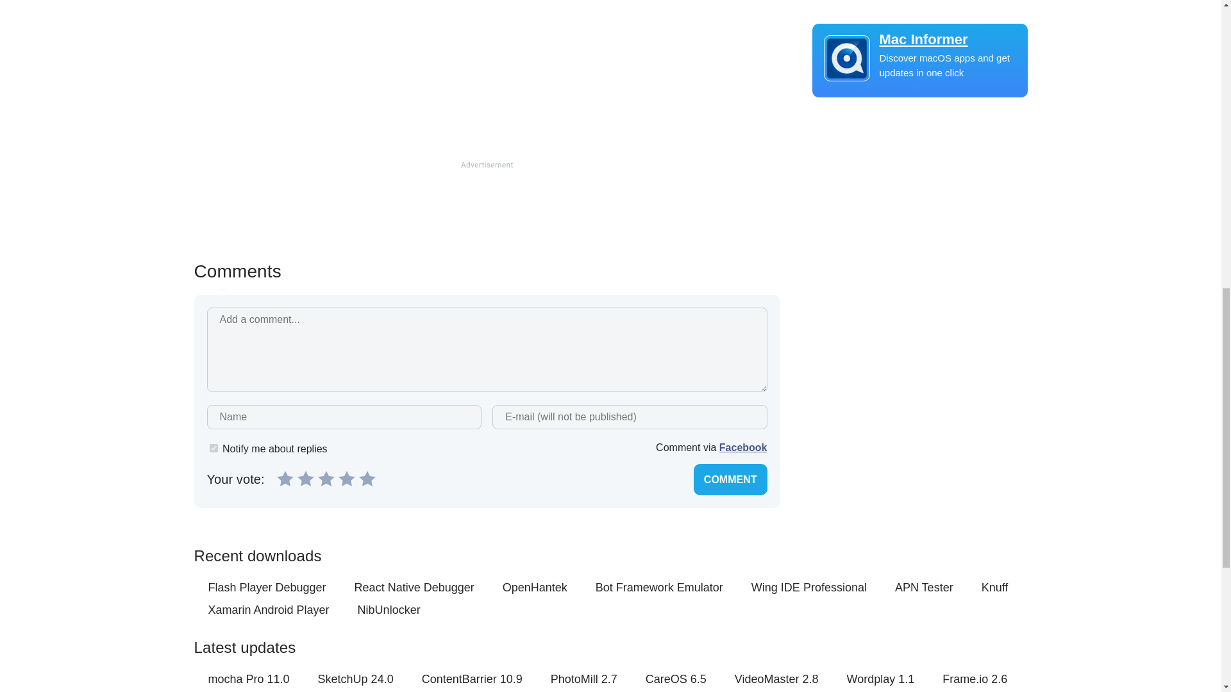 The width and height of the screenshot is (1231, 692). What do you see at coordinates (414, 588) in the screenshot?
I see `React Native Debugger` at bounding box center [414, 588].